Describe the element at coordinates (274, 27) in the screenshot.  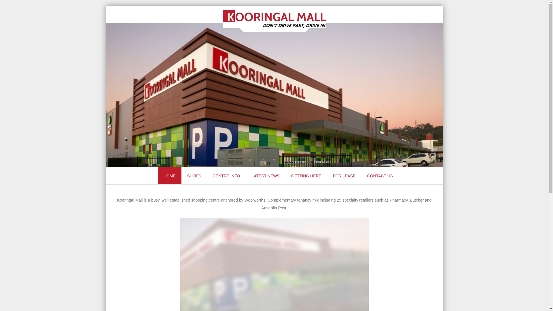
I see `Kooringal Mall` at that location.